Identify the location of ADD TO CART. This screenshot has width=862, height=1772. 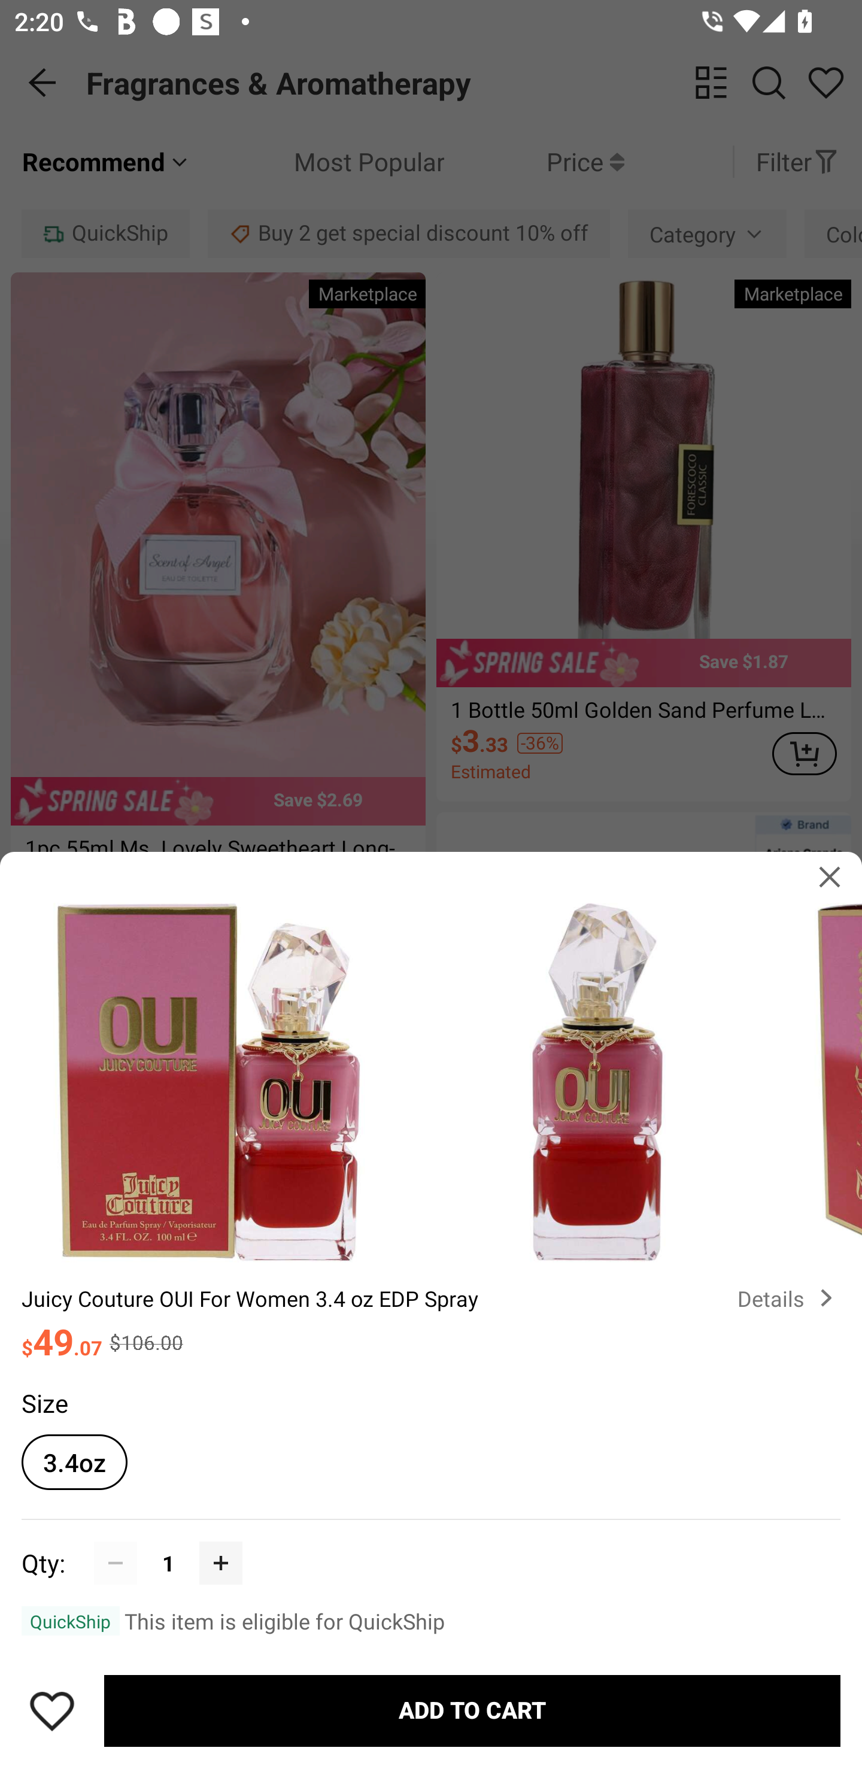
(472, 1711).